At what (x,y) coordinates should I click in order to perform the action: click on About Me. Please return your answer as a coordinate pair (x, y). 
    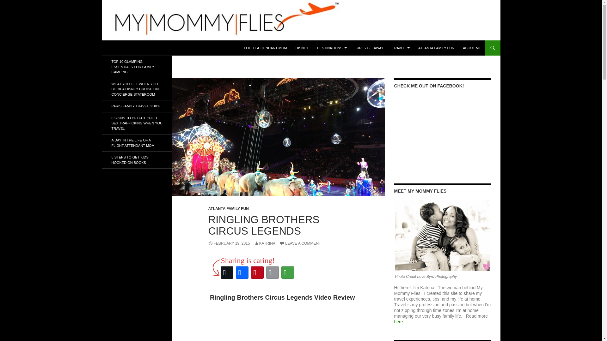
    Looking at the image, I should click on (442, 236).